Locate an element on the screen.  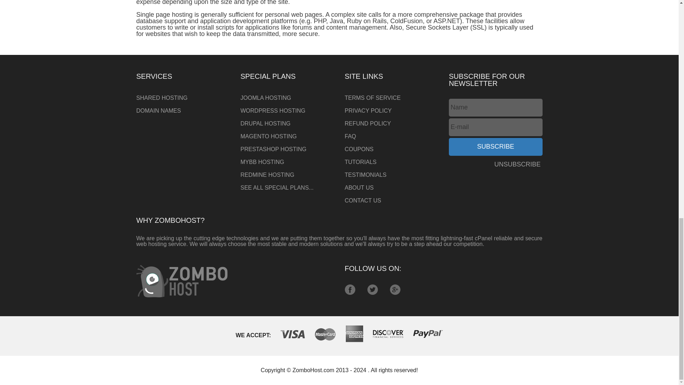
Master Card is located at coordinates (325, 334).